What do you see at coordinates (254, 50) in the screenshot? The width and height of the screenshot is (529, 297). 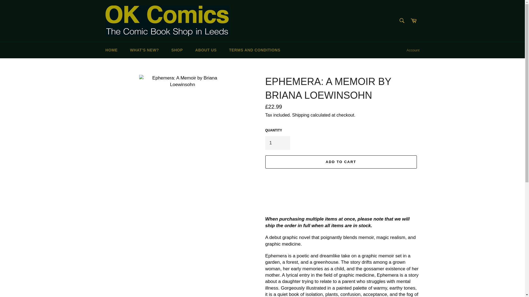 I see `TERMS AND CONDITIONS` at bounding box center [254, 50].